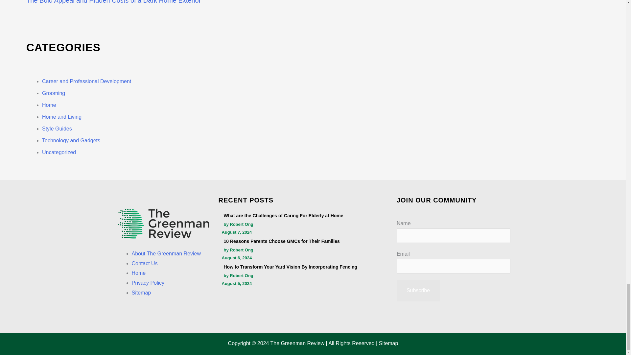 This screenshot has height=355, width=631. I want to click on Technology and Gadgets, so click(71, 141).